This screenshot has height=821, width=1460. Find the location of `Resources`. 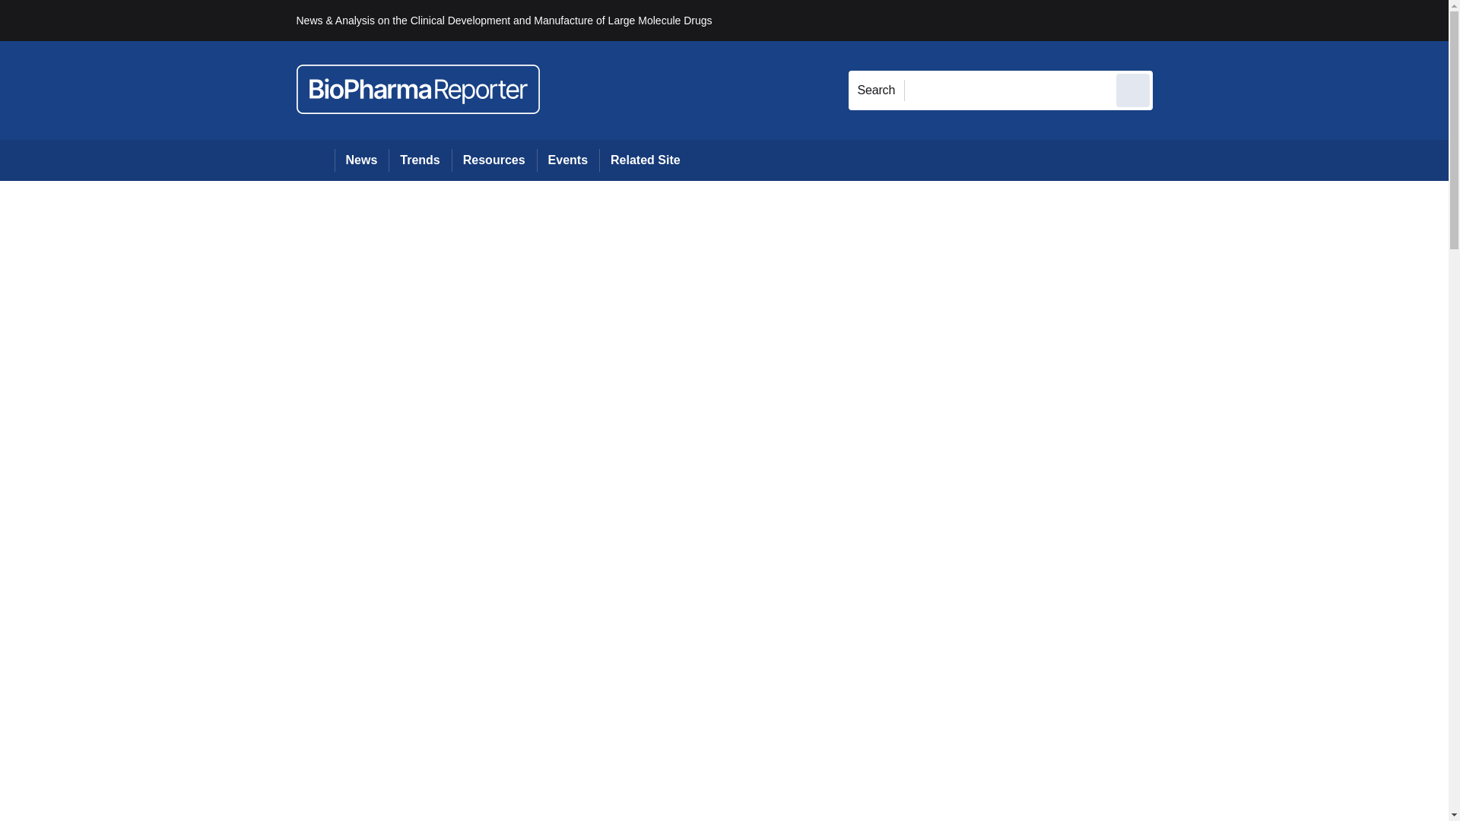

Resources is located at coordinates (494, 160).